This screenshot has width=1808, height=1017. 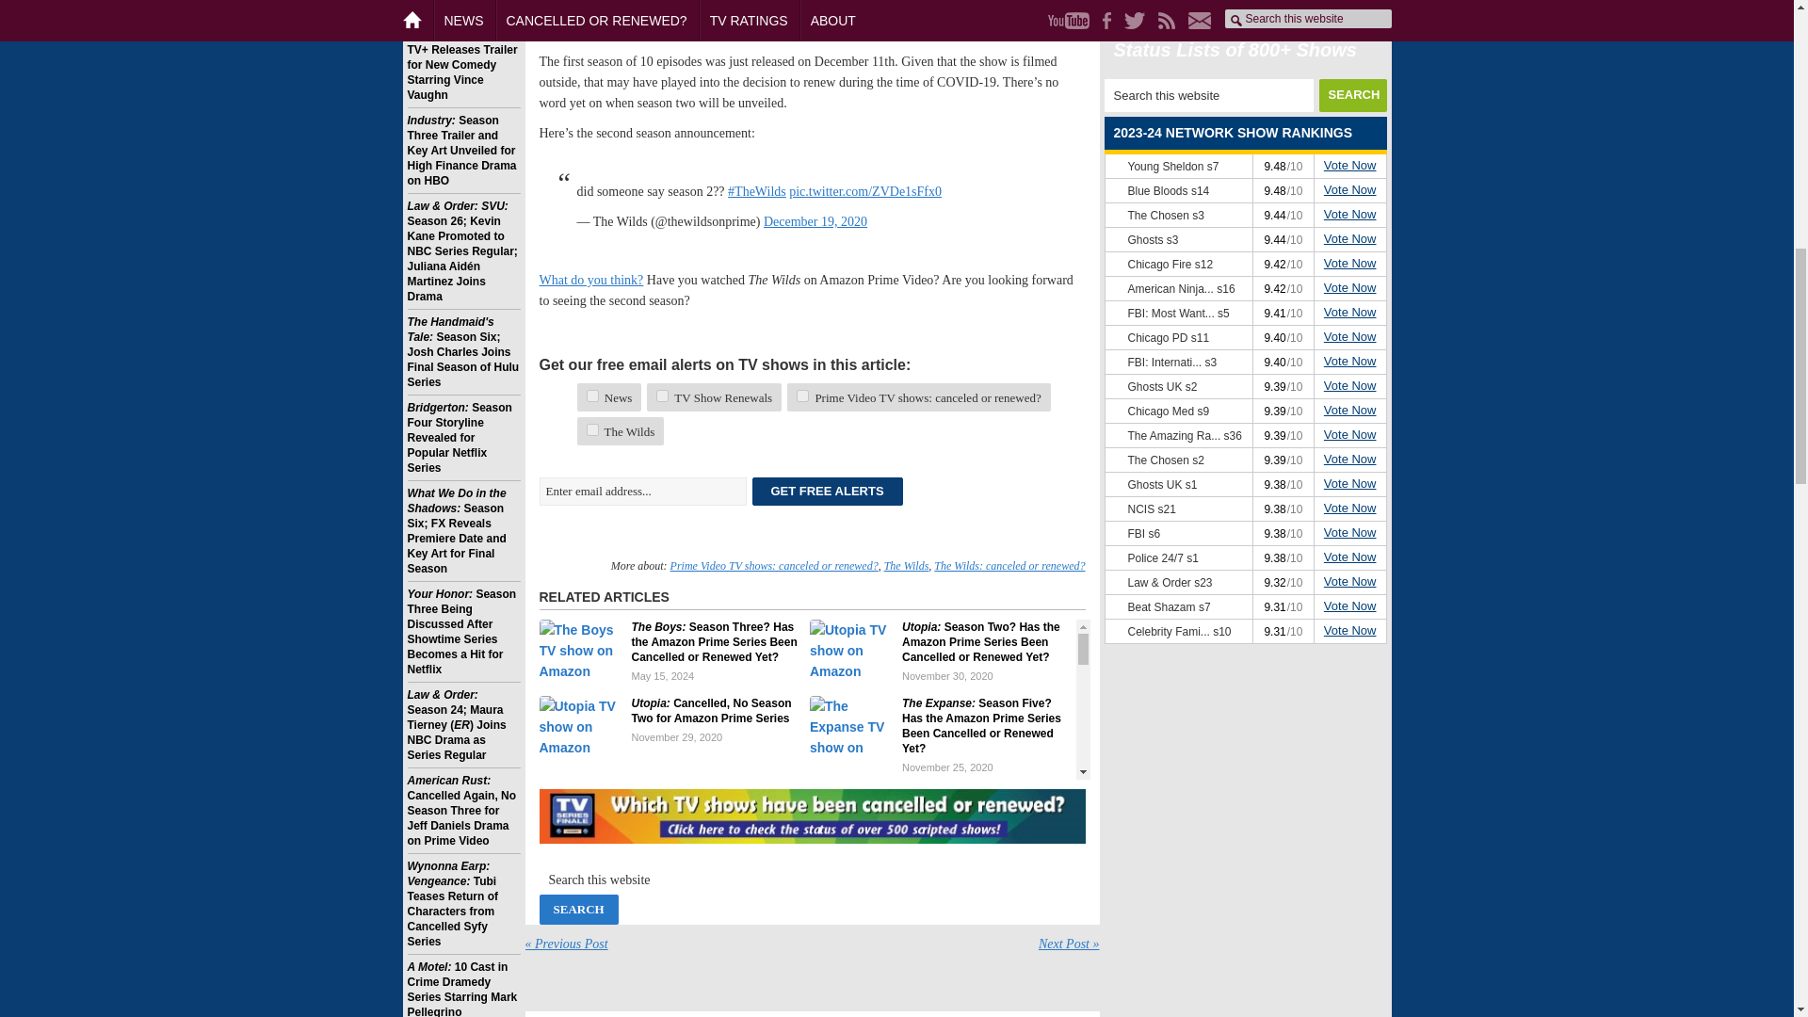 What do you see at coordinates (827, 491) in the screenshot?
I see `GET FREE ALERTS` at bounding box center [827, 491].